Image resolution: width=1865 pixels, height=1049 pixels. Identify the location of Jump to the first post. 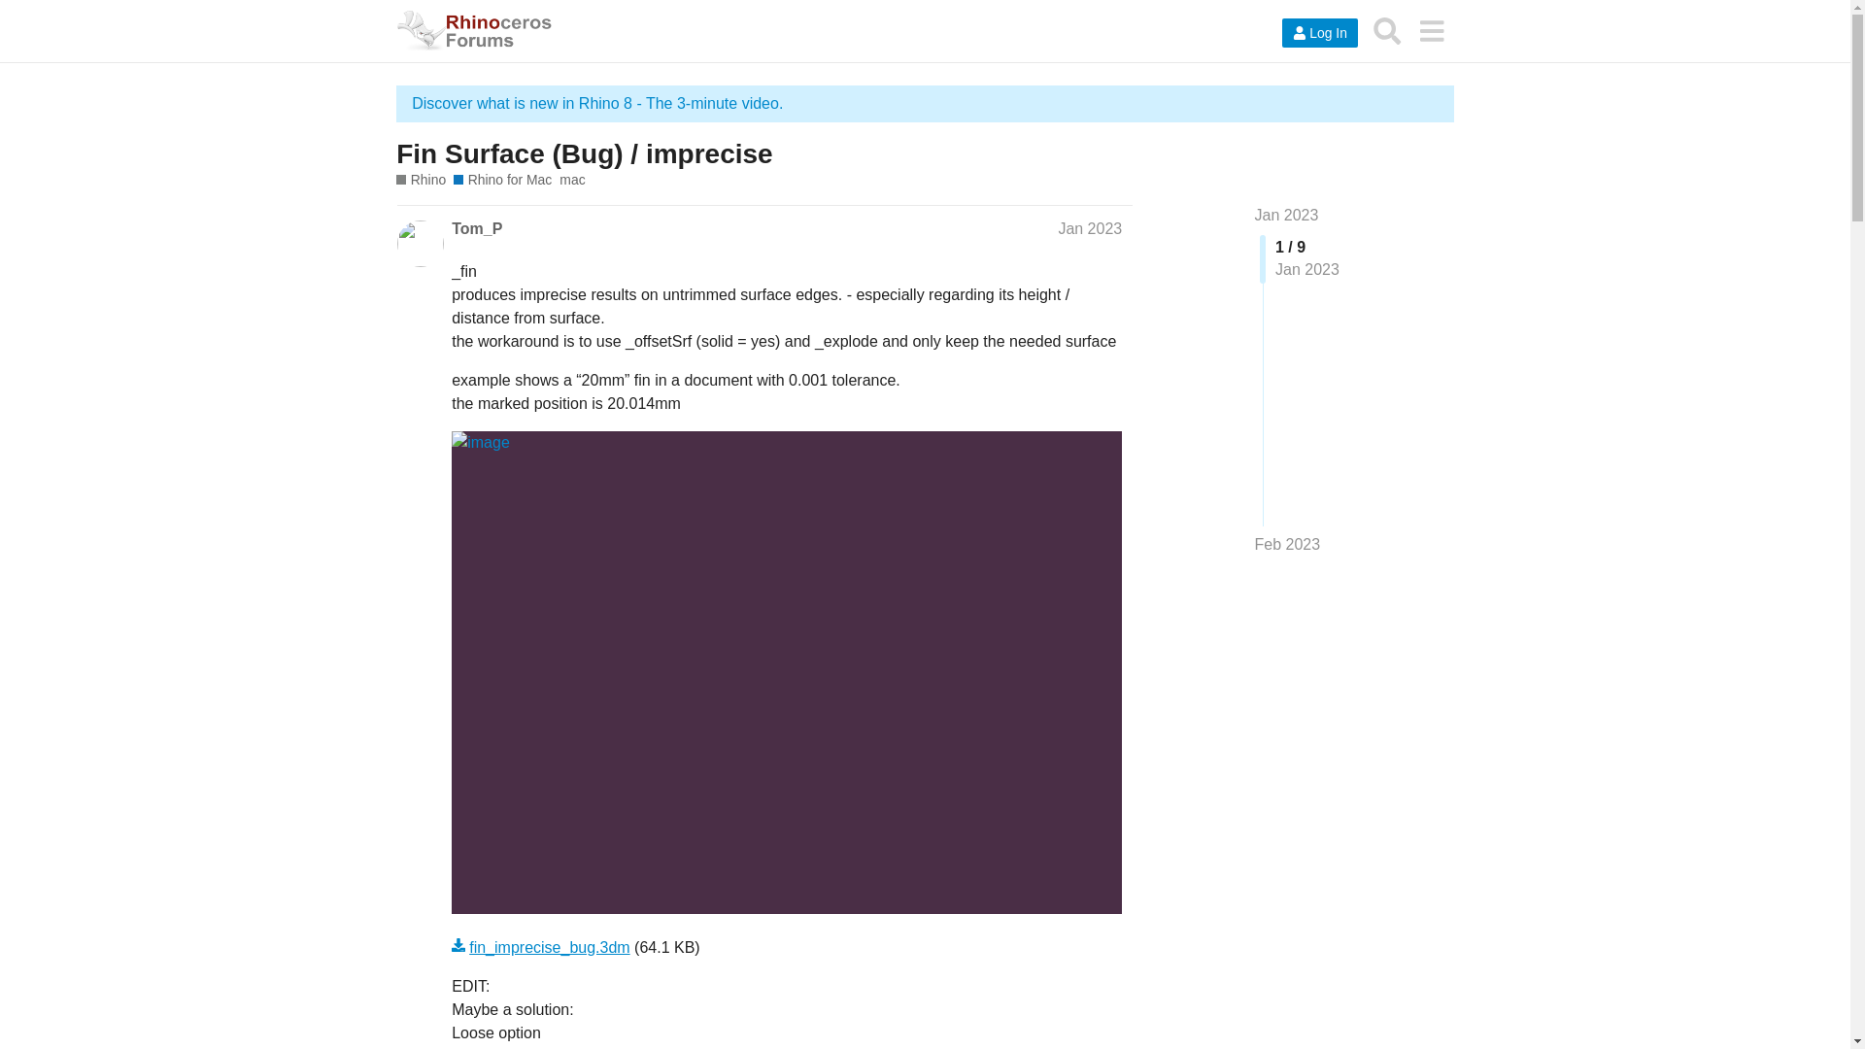
(1286, 215).